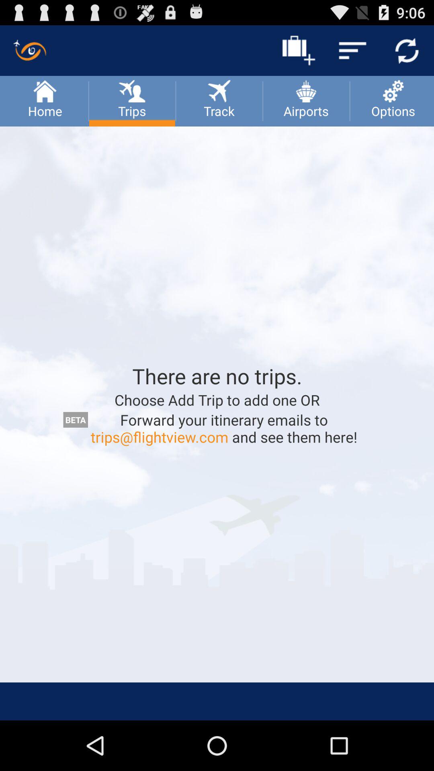  Describe the element at coordinates (132, 90) in the screenshot. I see `click on the icon next  to home` at that location.